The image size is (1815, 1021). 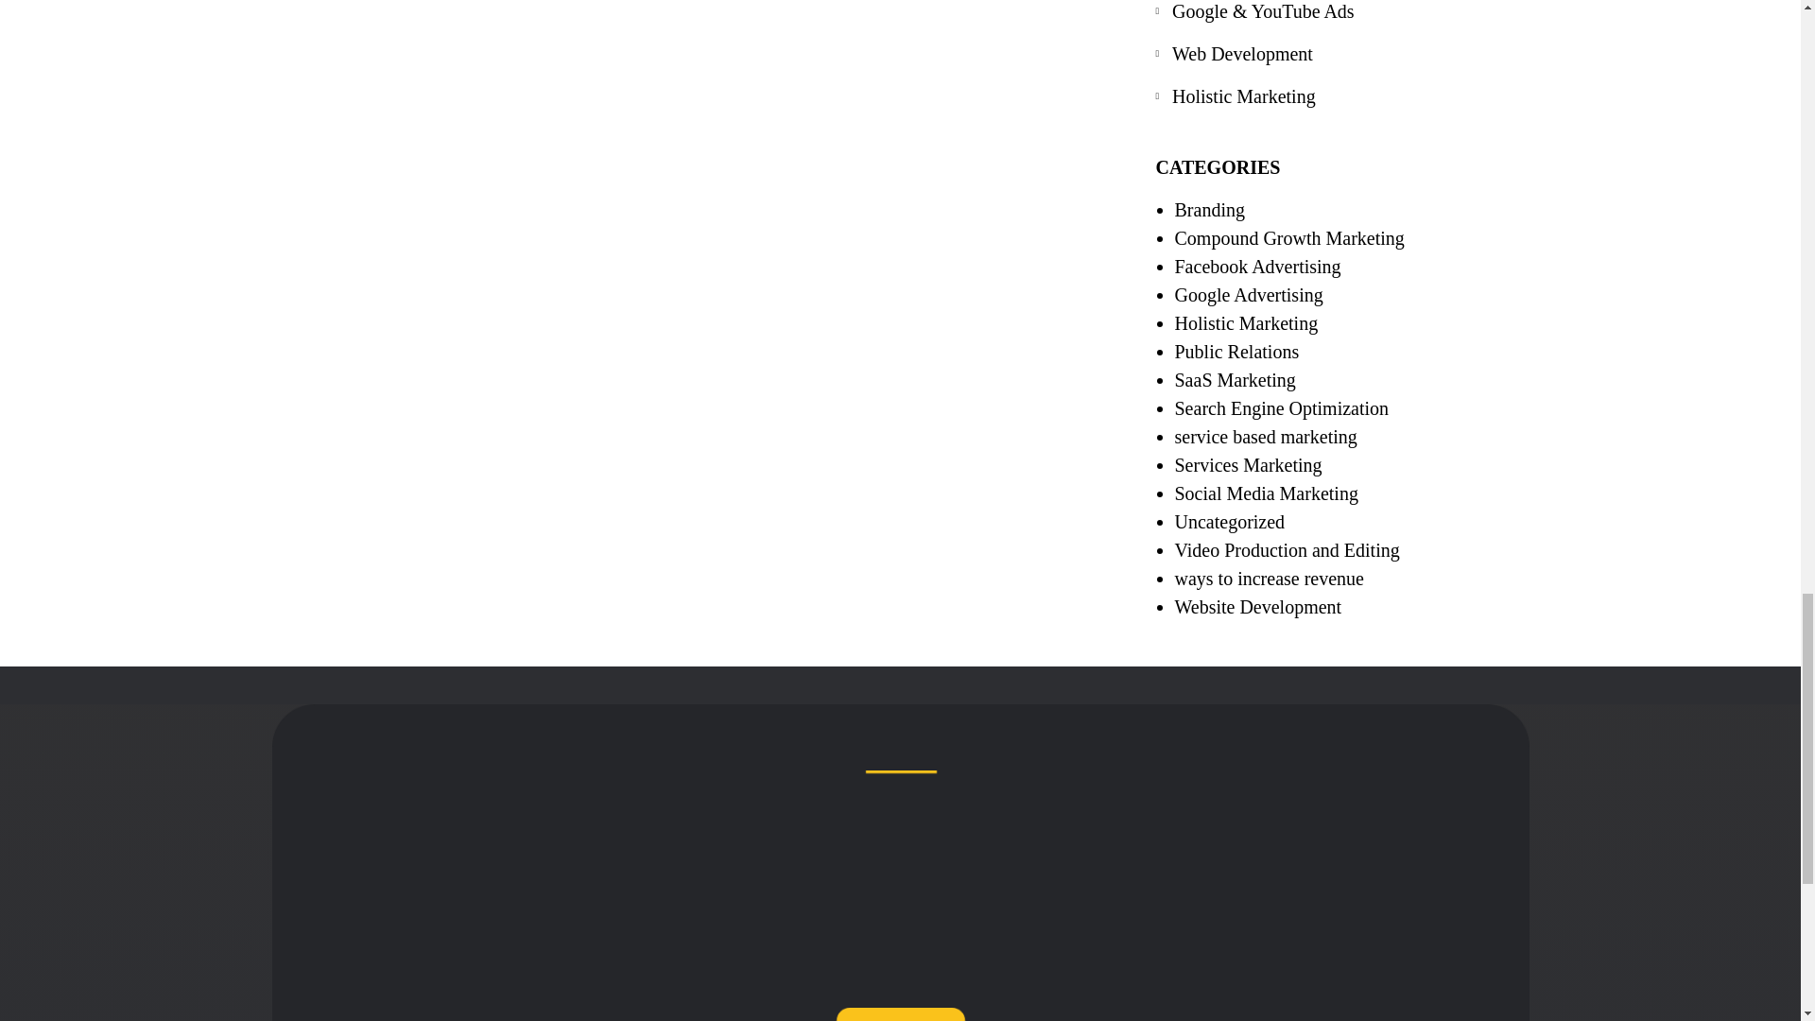 What do you see at coordinates (1235, 379) in the screenshot?
I see `SaaS Marketing` at bounding box center [1235, 379].